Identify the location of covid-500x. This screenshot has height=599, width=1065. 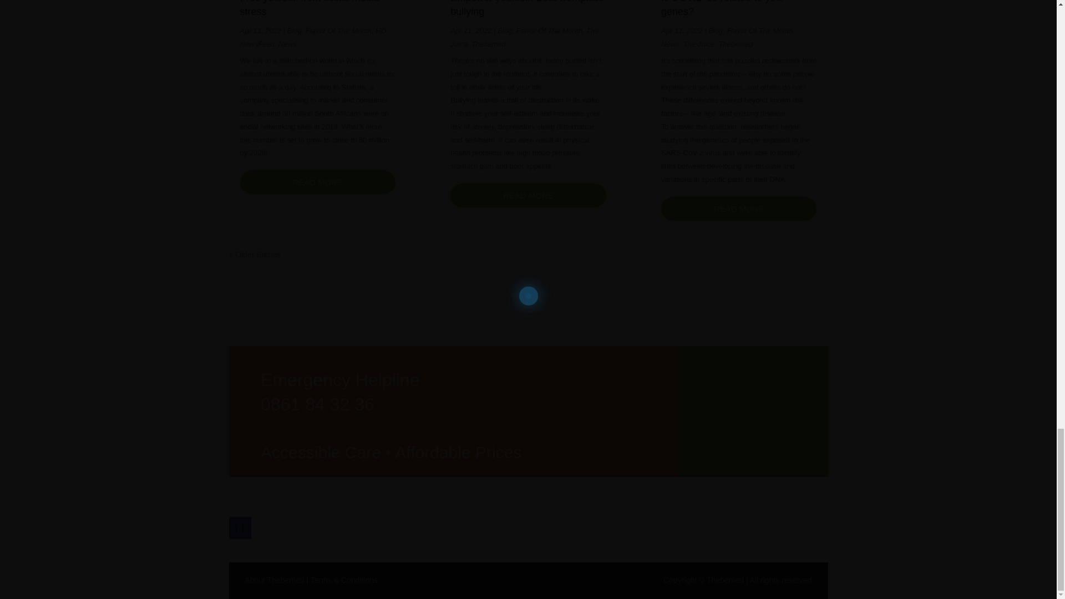
(498, 529).